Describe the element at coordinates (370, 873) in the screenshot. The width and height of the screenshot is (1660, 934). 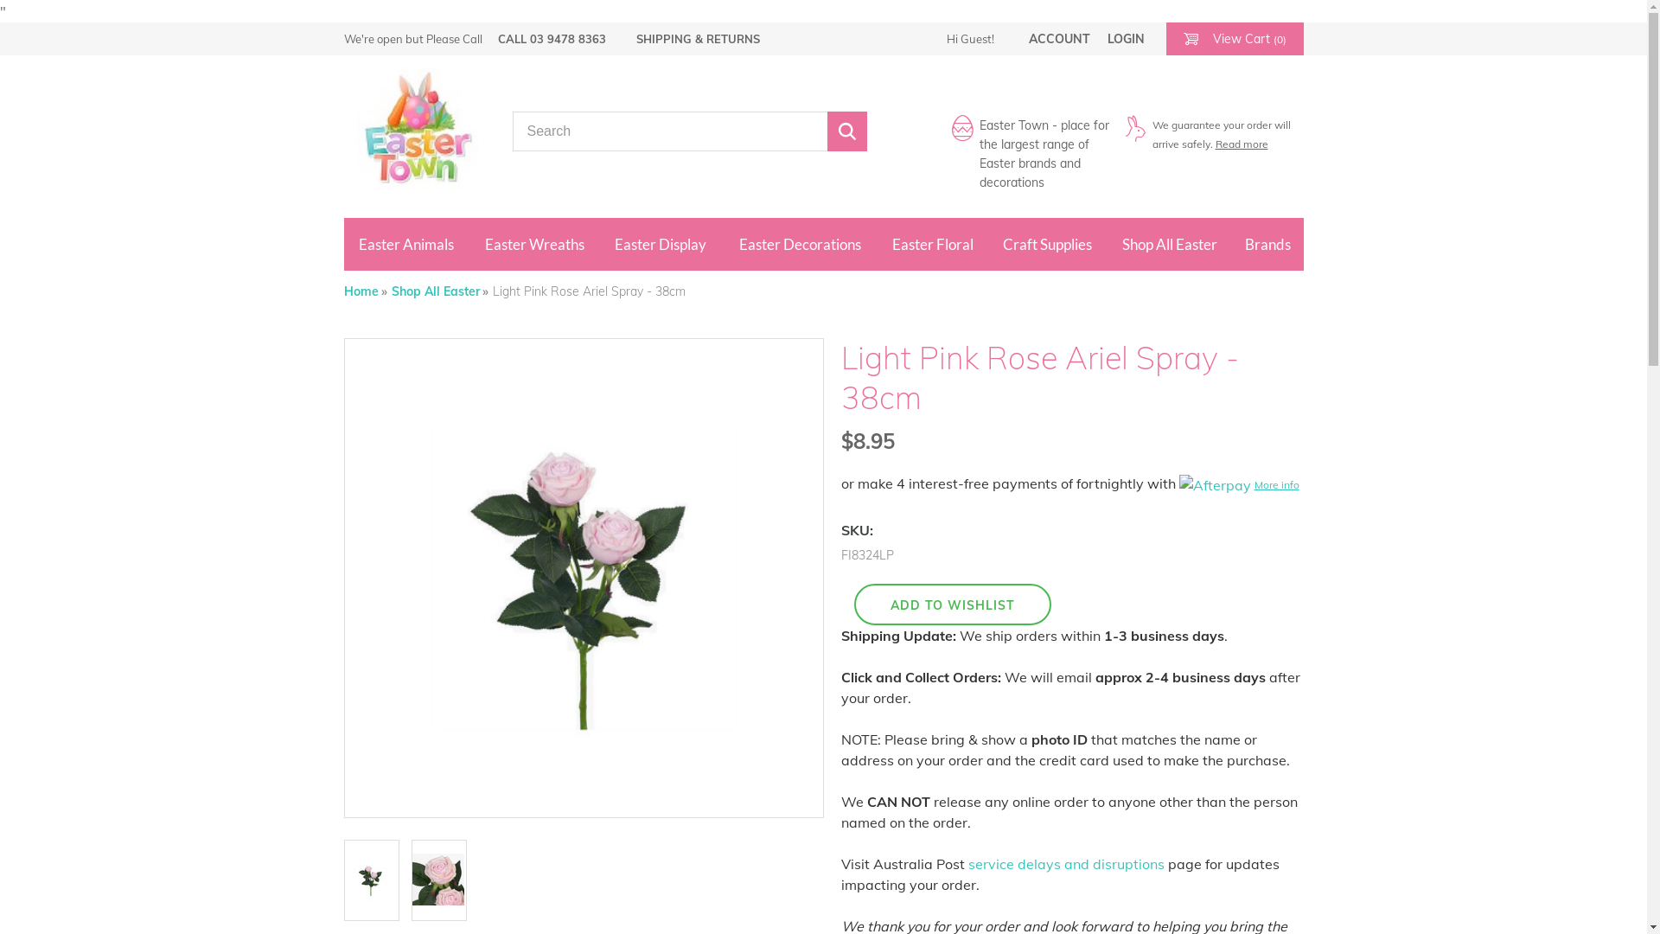
I see `Light Pink Rose Ariel Spray` at that location.